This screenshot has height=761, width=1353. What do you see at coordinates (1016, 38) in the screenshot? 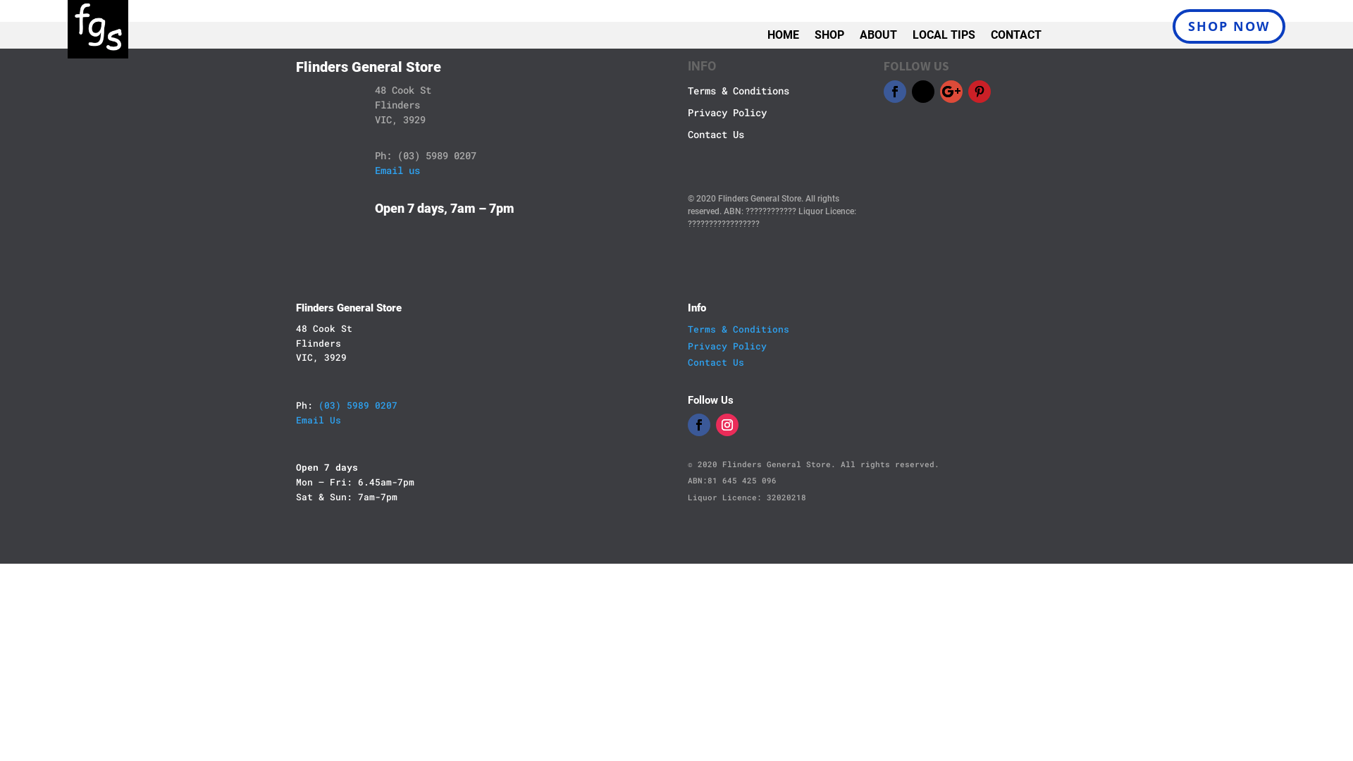
I see `CONTACT` at bounding box center [1016, 38].